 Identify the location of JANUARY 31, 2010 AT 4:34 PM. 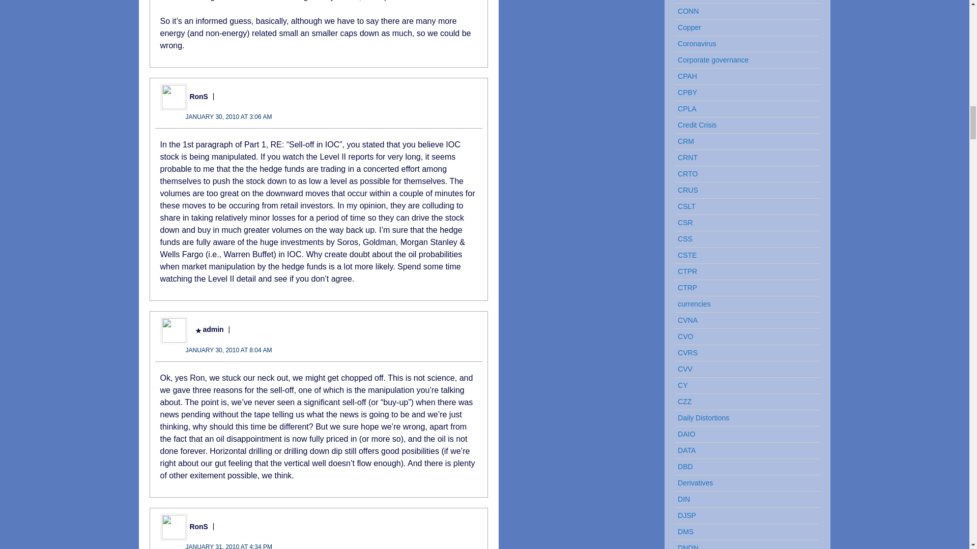
(229, 546).